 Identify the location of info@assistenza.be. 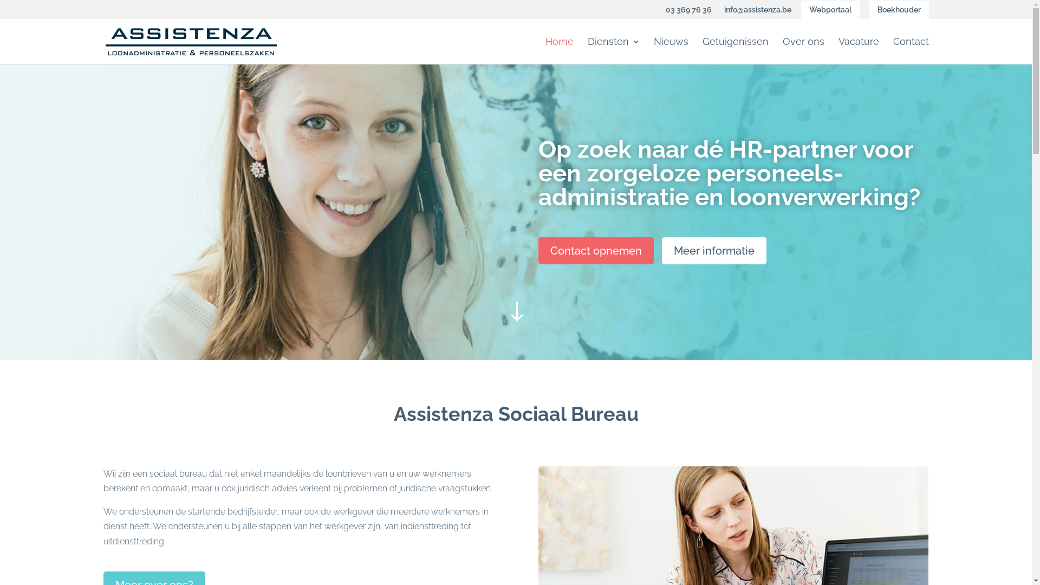
(756, 12).